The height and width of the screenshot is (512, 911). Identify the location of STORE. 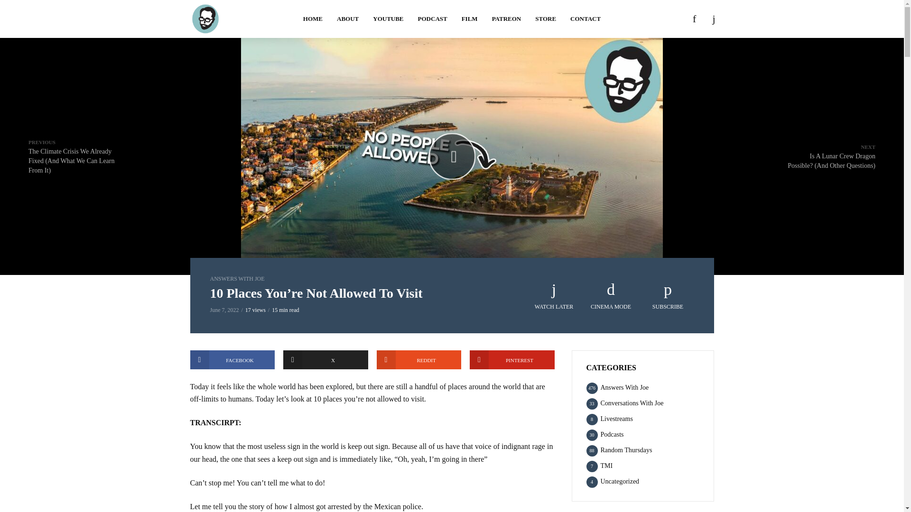
(546, 19).